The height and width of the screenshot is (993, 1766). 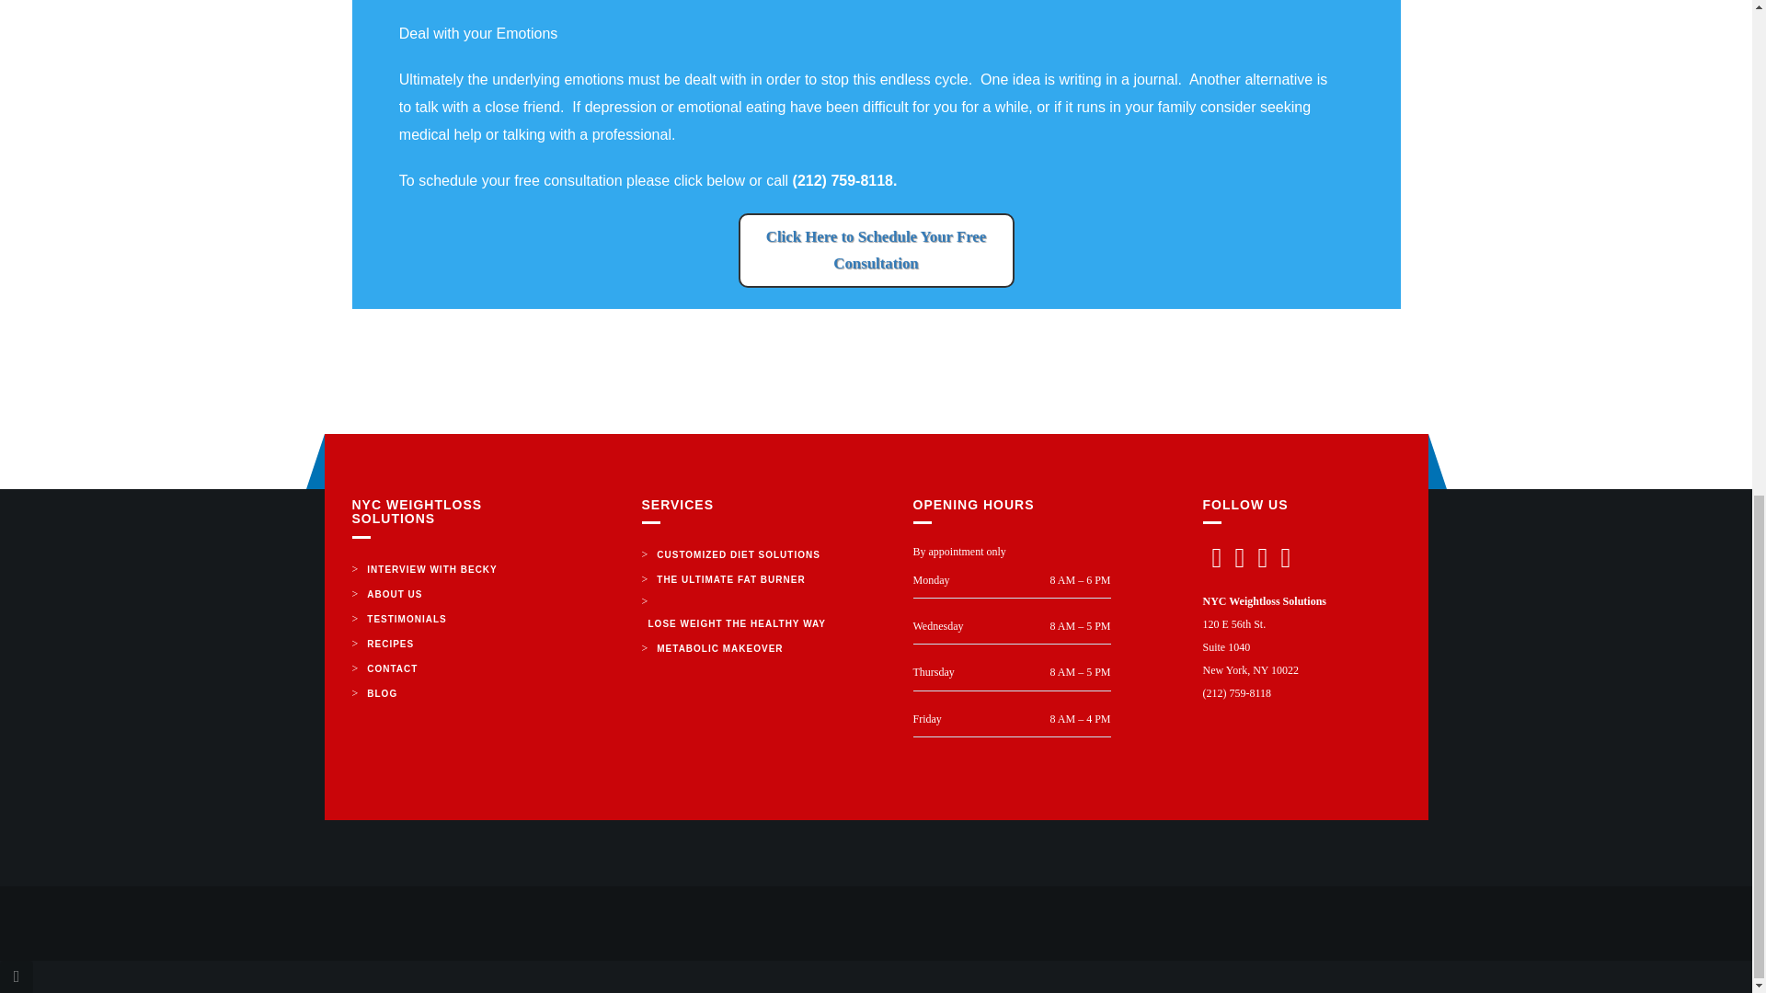 I want to click on LOSE WEIGHT THE HEALTHY WAY, so click(x=738, y=623).